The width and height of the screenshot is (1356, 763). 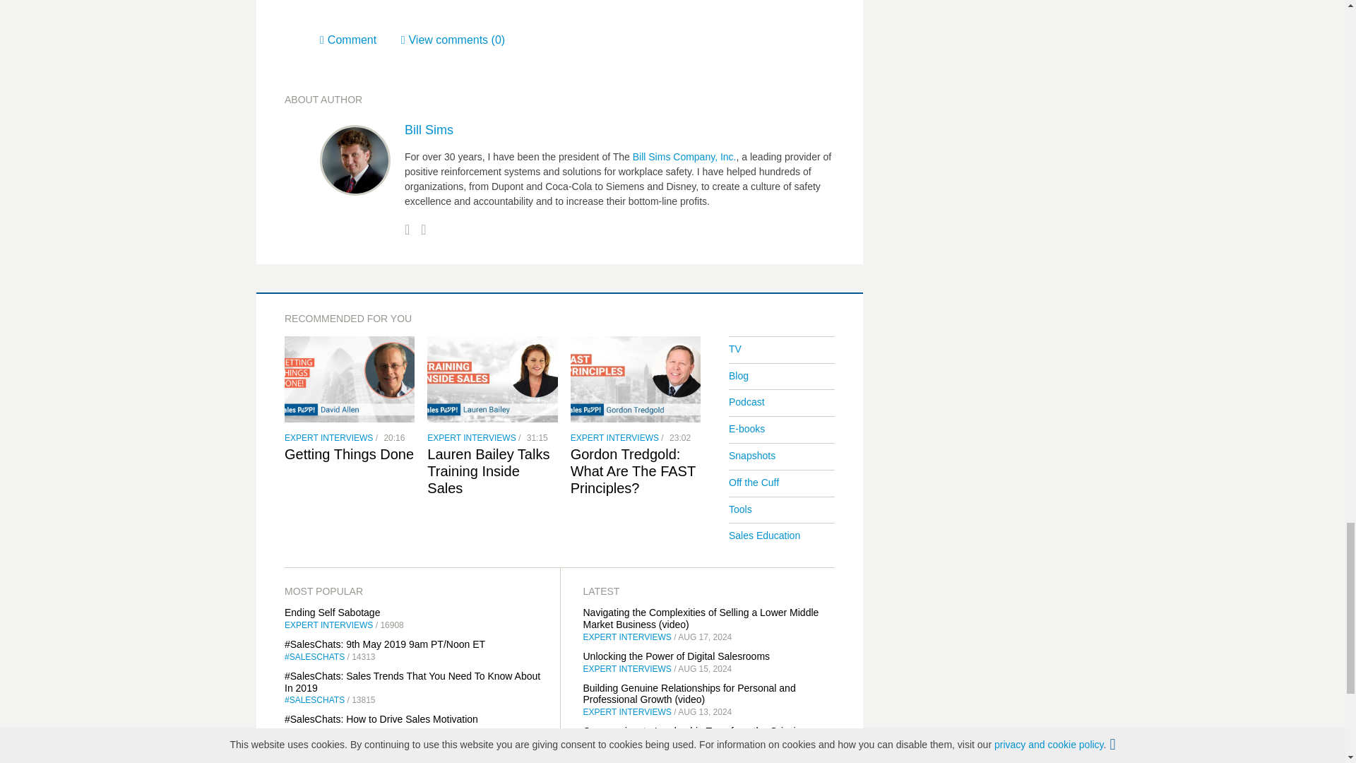 I want to click on Bill Sims Company, Inc., so click(x=684, y=157).